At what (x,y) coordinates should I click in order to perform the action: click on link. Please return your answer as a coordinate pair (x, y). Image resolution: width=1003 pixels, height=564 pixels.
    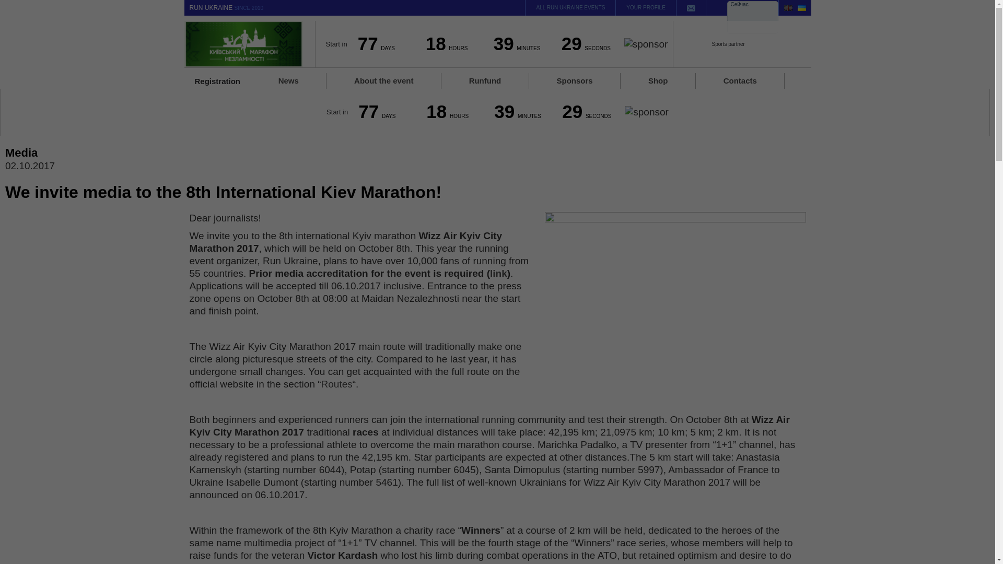
    Looking at the image, I should click on (498, 273).